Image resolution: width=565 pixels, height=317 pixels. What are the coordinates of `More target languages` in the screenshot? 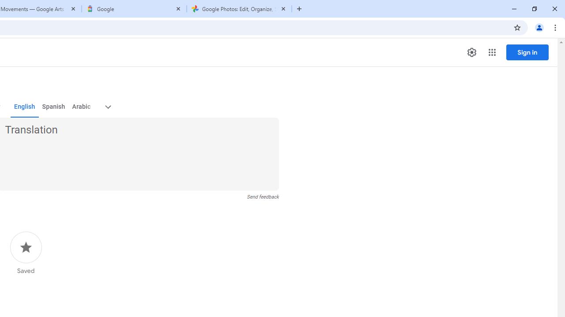 It's located at (108, 107).